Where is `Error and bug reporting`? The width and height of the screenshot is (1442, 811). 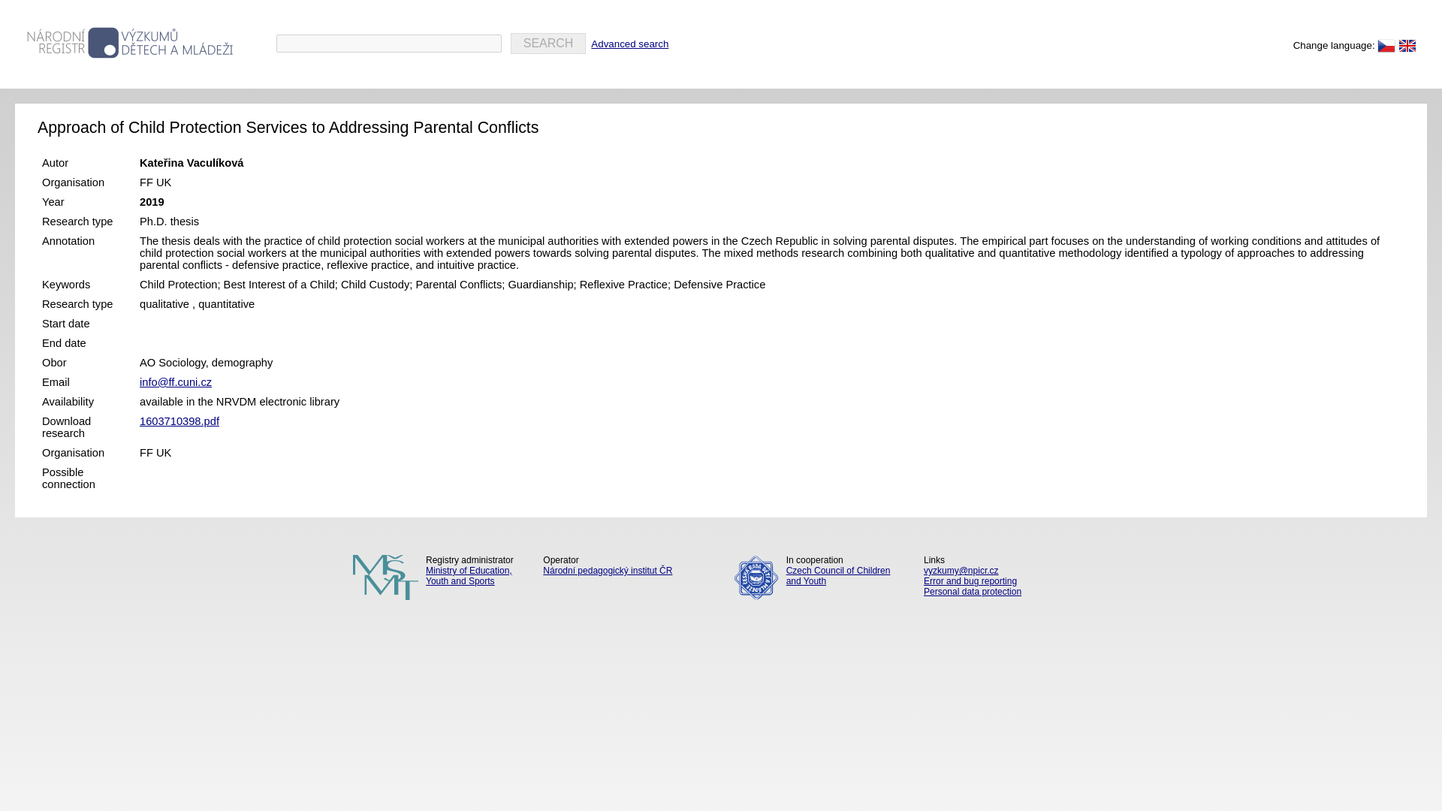
Error and bug reporting is located at coordinates (1006, 580).